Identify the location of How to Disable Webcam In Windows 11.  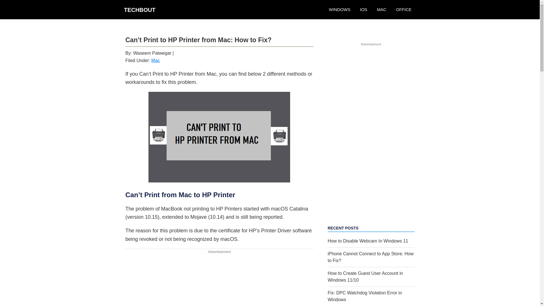
(368, 241).